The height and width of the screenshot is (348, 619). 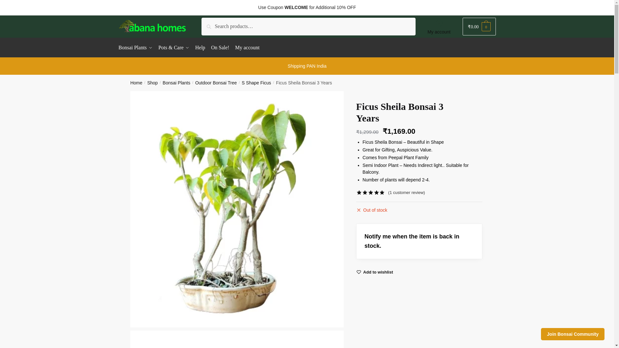 What do you see at coordinates (247, 48) in the screenshot?
I see `My account` at bounding box center [247, 48].